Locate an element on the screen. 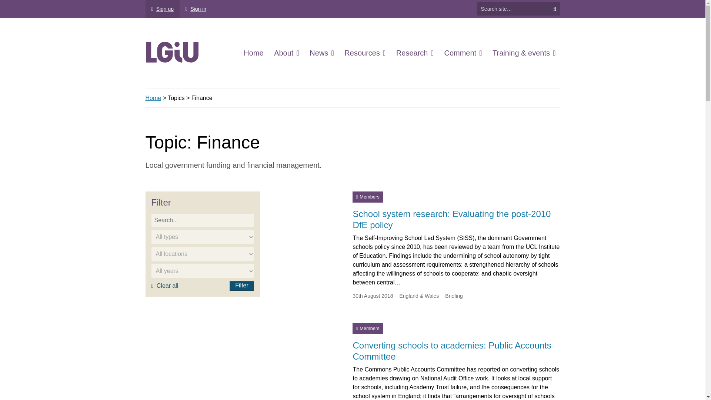 The image size is (711, 400). Search for: is located at coordinates (513, 9).